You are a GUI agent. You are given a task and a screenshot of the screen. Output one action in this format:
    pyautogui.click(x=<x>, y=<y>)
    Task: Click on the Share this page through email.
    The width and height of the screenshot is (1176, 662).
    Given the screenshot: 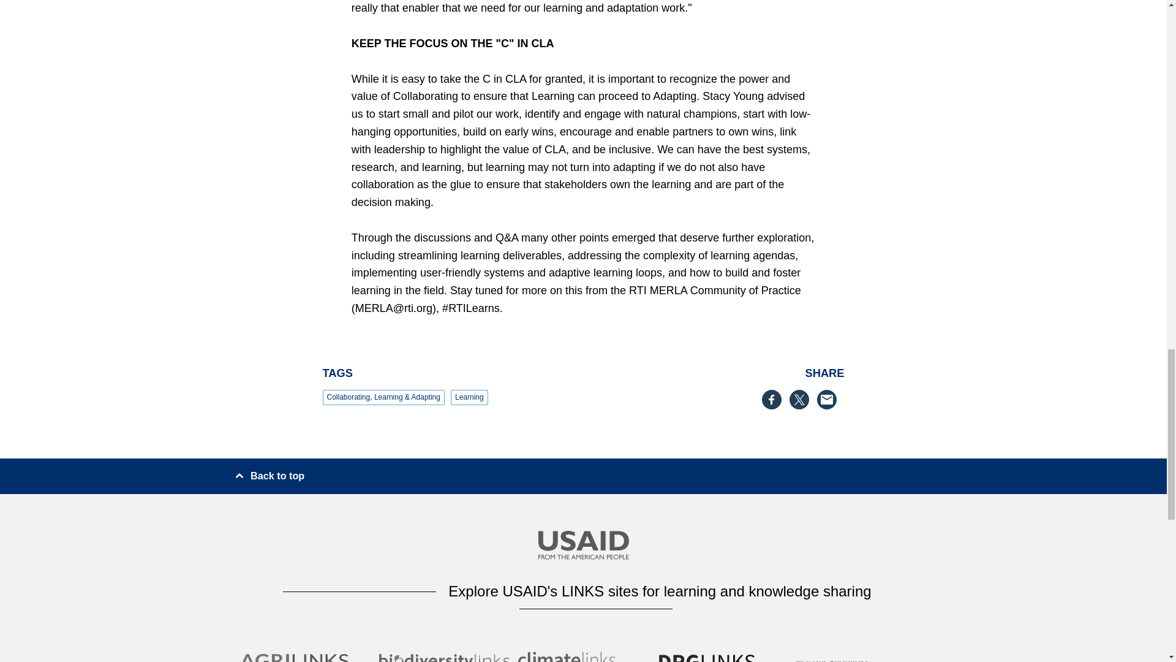 What is the action you would take?
    pyautogui.click(x=831, y=400)
    